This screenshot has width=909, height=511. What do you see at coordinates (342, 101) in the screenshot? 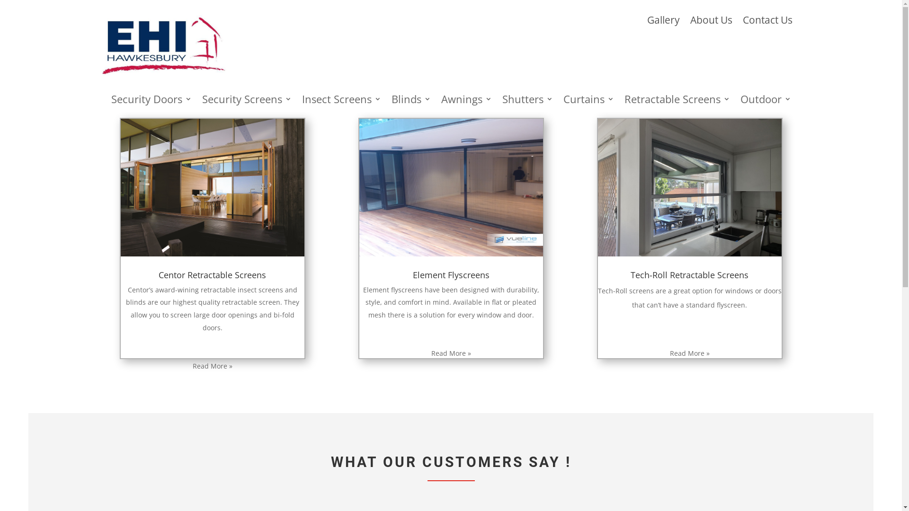
I see `Insect Screens` at bounding box center [342, 101].